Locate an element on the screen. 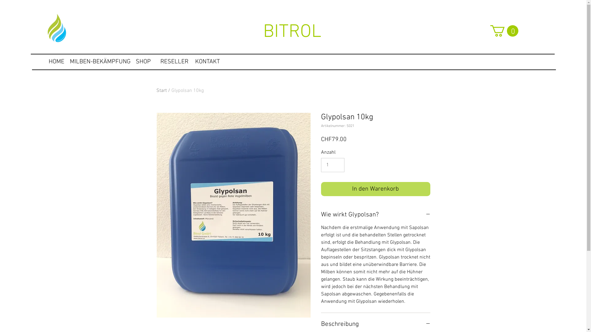 Image resolution: width=591 pixels, height=332 pixels. 0 is located at coordinates (504, 31).